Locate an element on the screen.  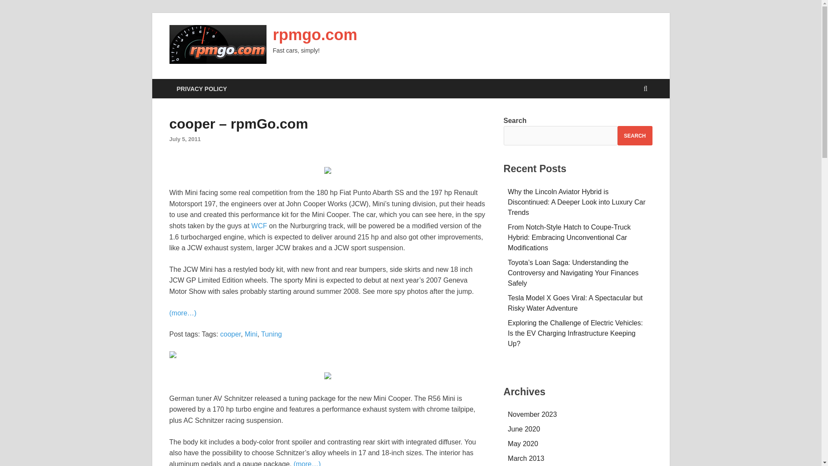
Mini is located at coordinates (250, 334).